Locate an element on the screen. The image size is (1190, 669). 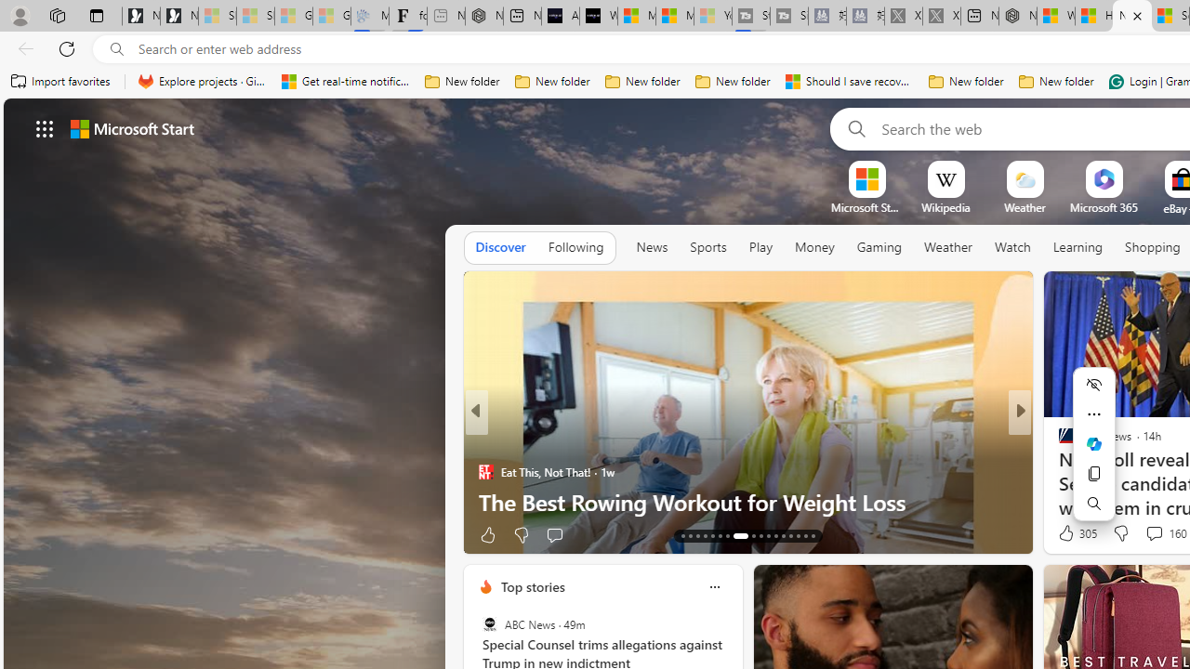
Forge of Empires is located at coordinates (1093, 472).